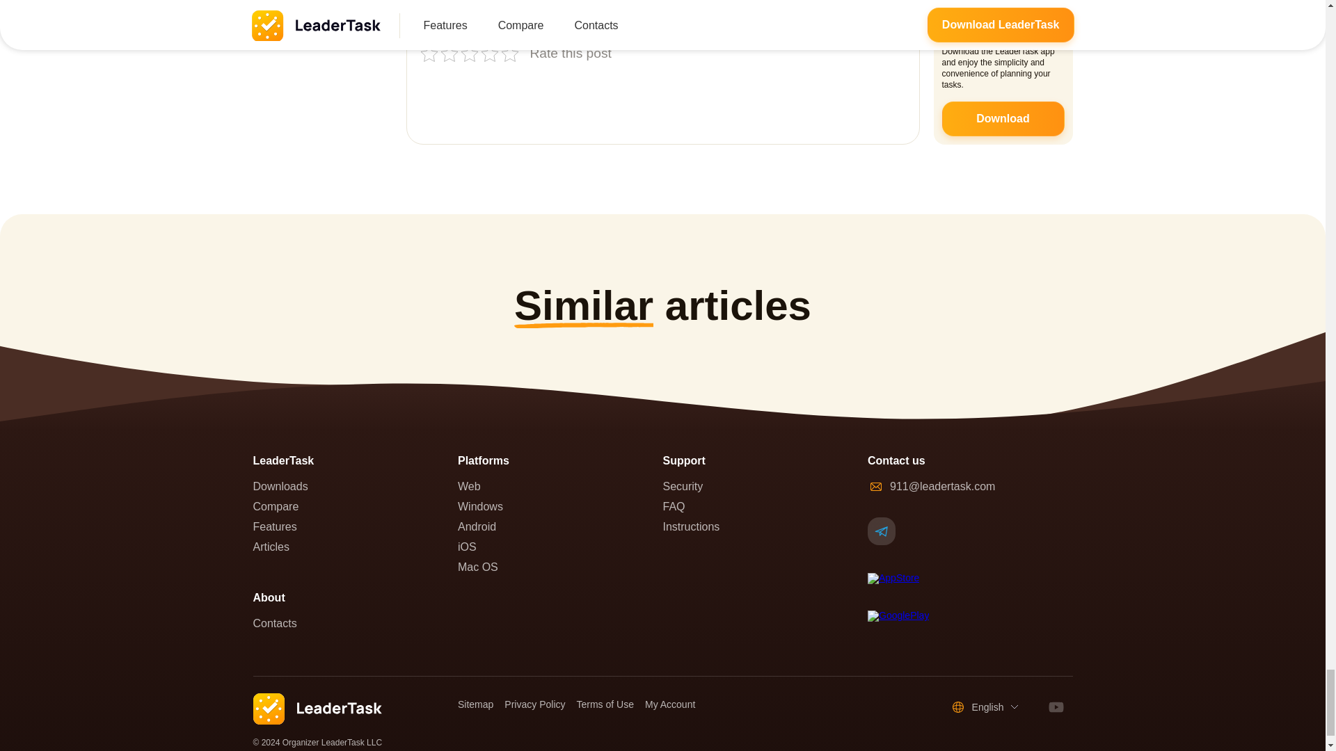  I want to click on Windows, so click(560, 506).